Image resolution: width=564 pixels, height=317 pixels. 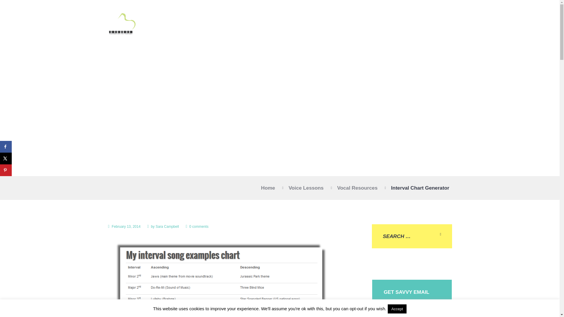 What do you see at coordinates (221, 277) in the screenshot?
I see `Interval Chart Generator` at bounding box center [221, 277].